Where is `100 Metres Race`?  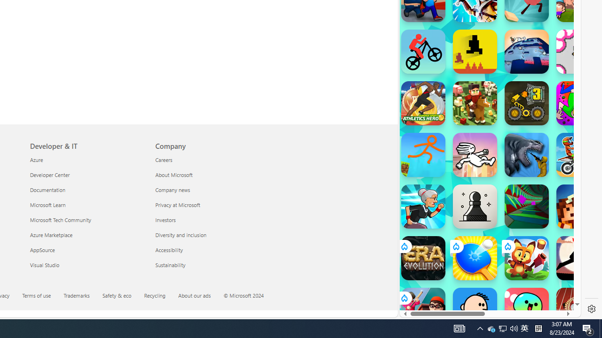 100 Metres Race is located at coordinates (578, 310).